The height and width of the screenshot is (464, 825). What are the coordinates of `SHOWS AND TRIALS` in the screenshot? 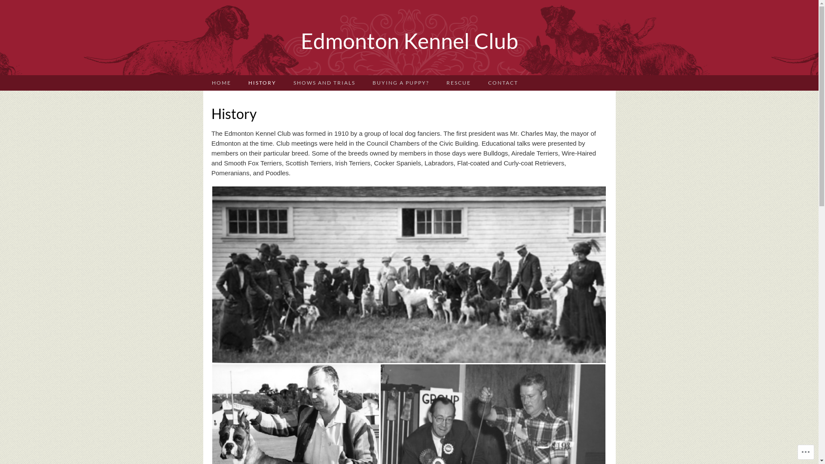 It's located at (324, 83).